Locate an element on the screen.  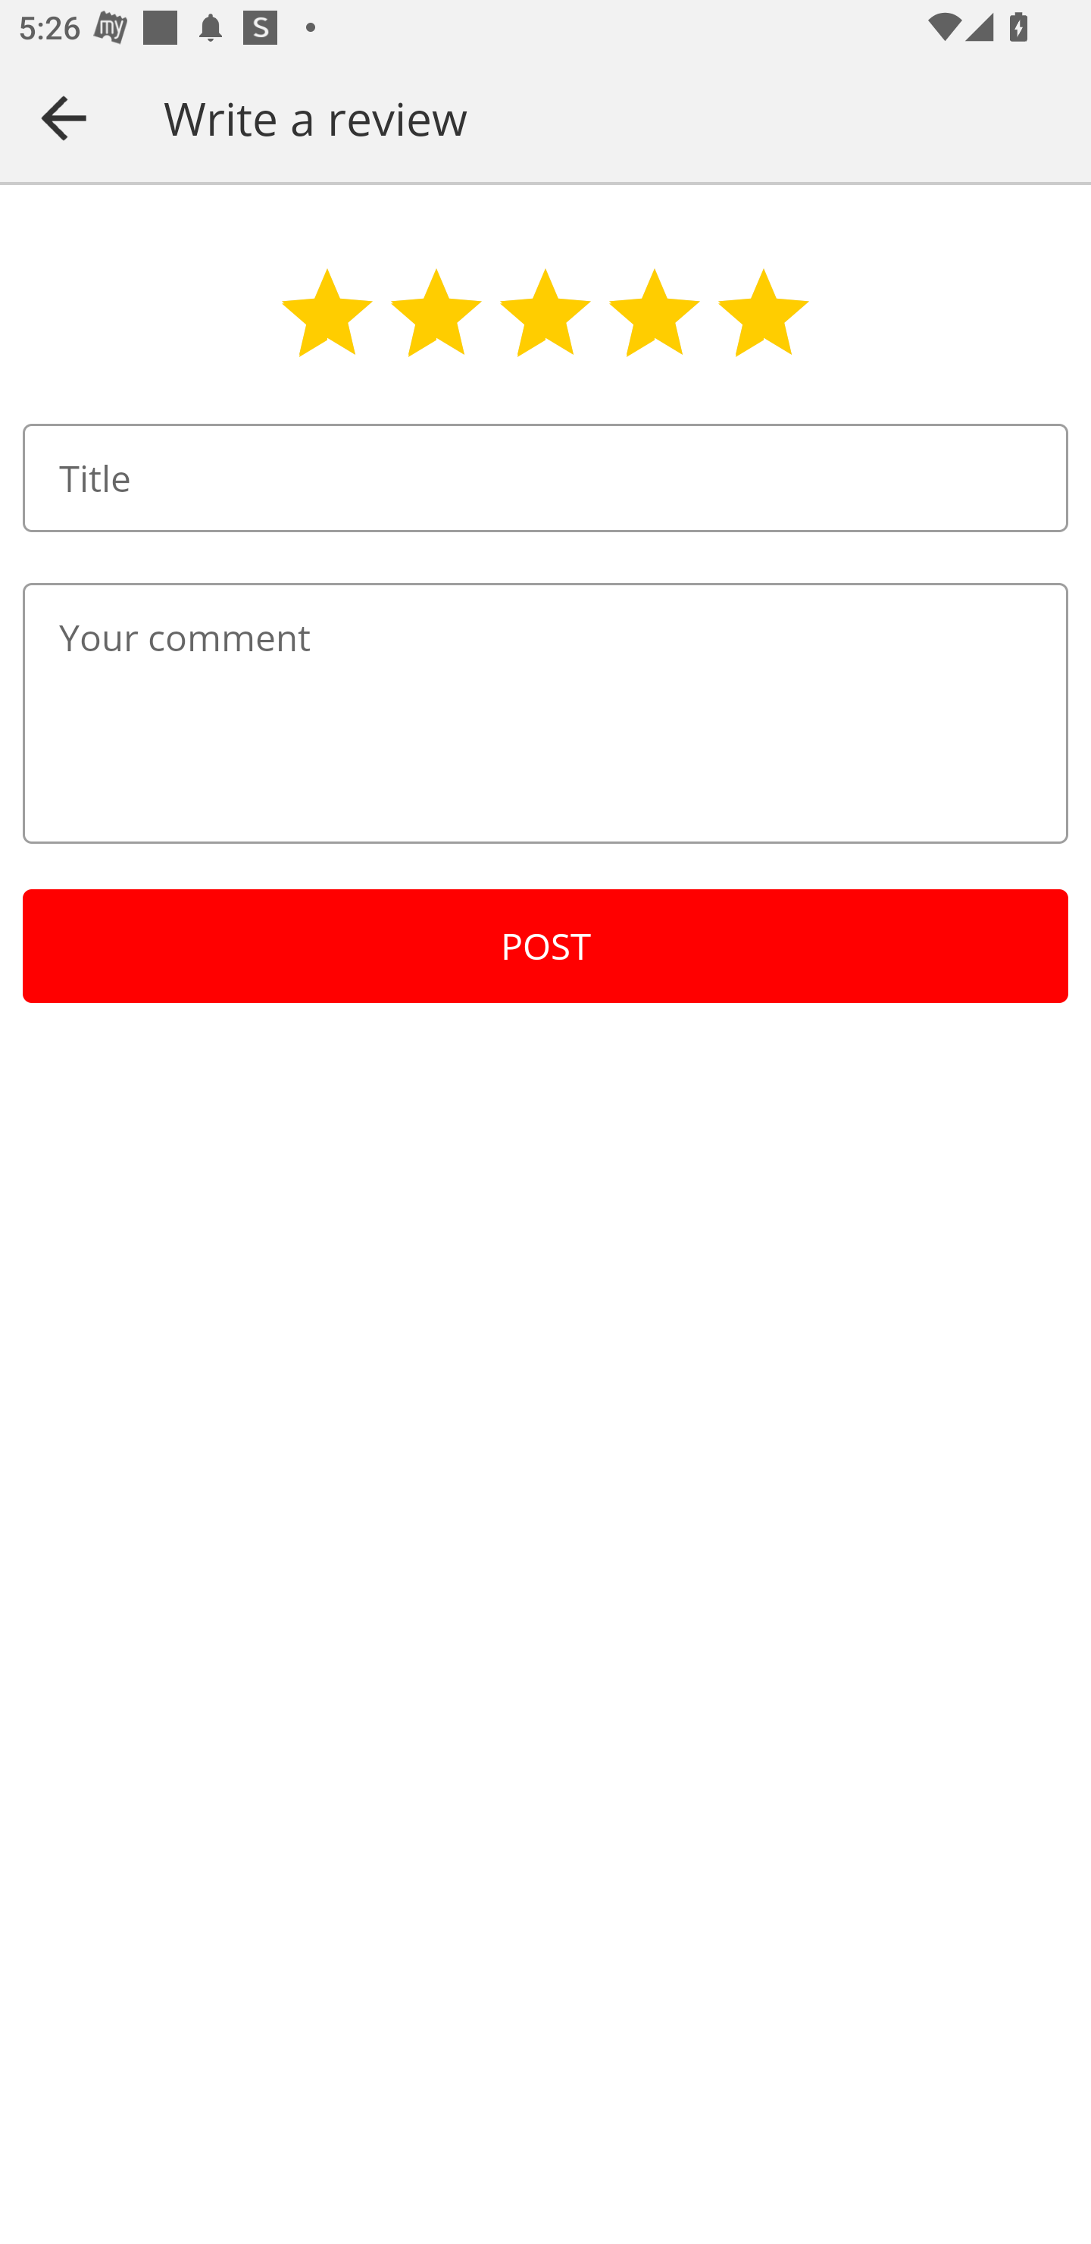
Title is located at coordinates (545, 478).